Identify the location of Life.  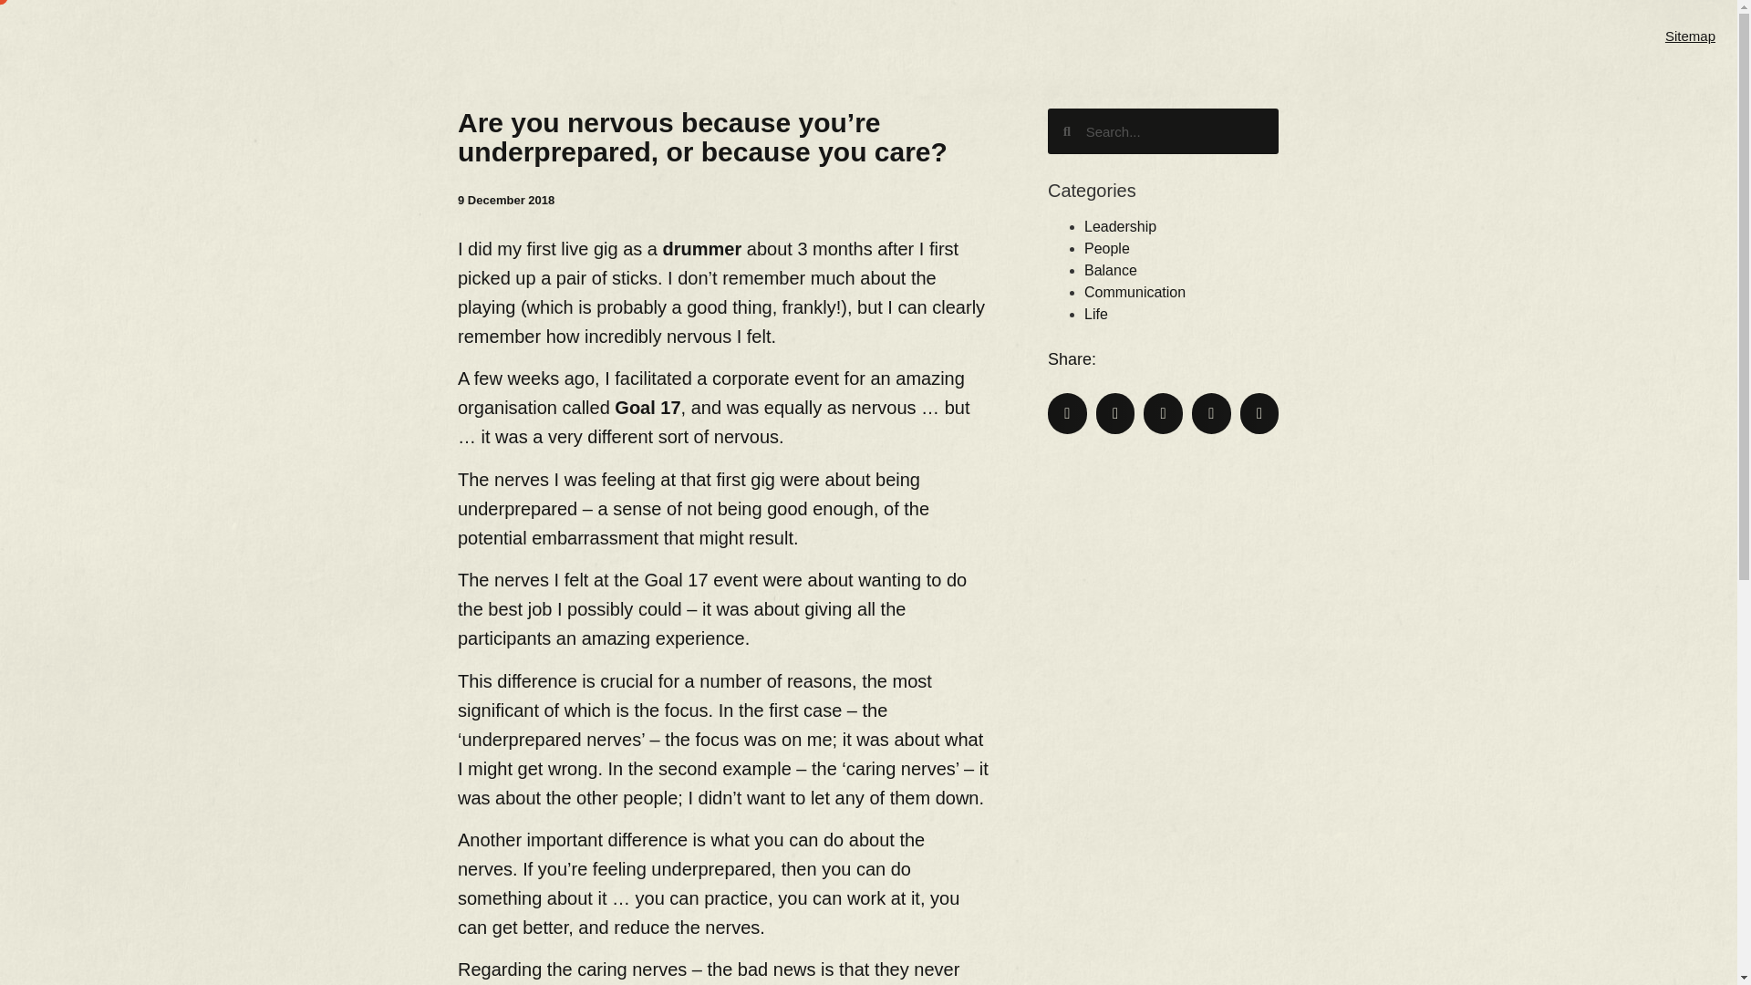
(1096, 314).